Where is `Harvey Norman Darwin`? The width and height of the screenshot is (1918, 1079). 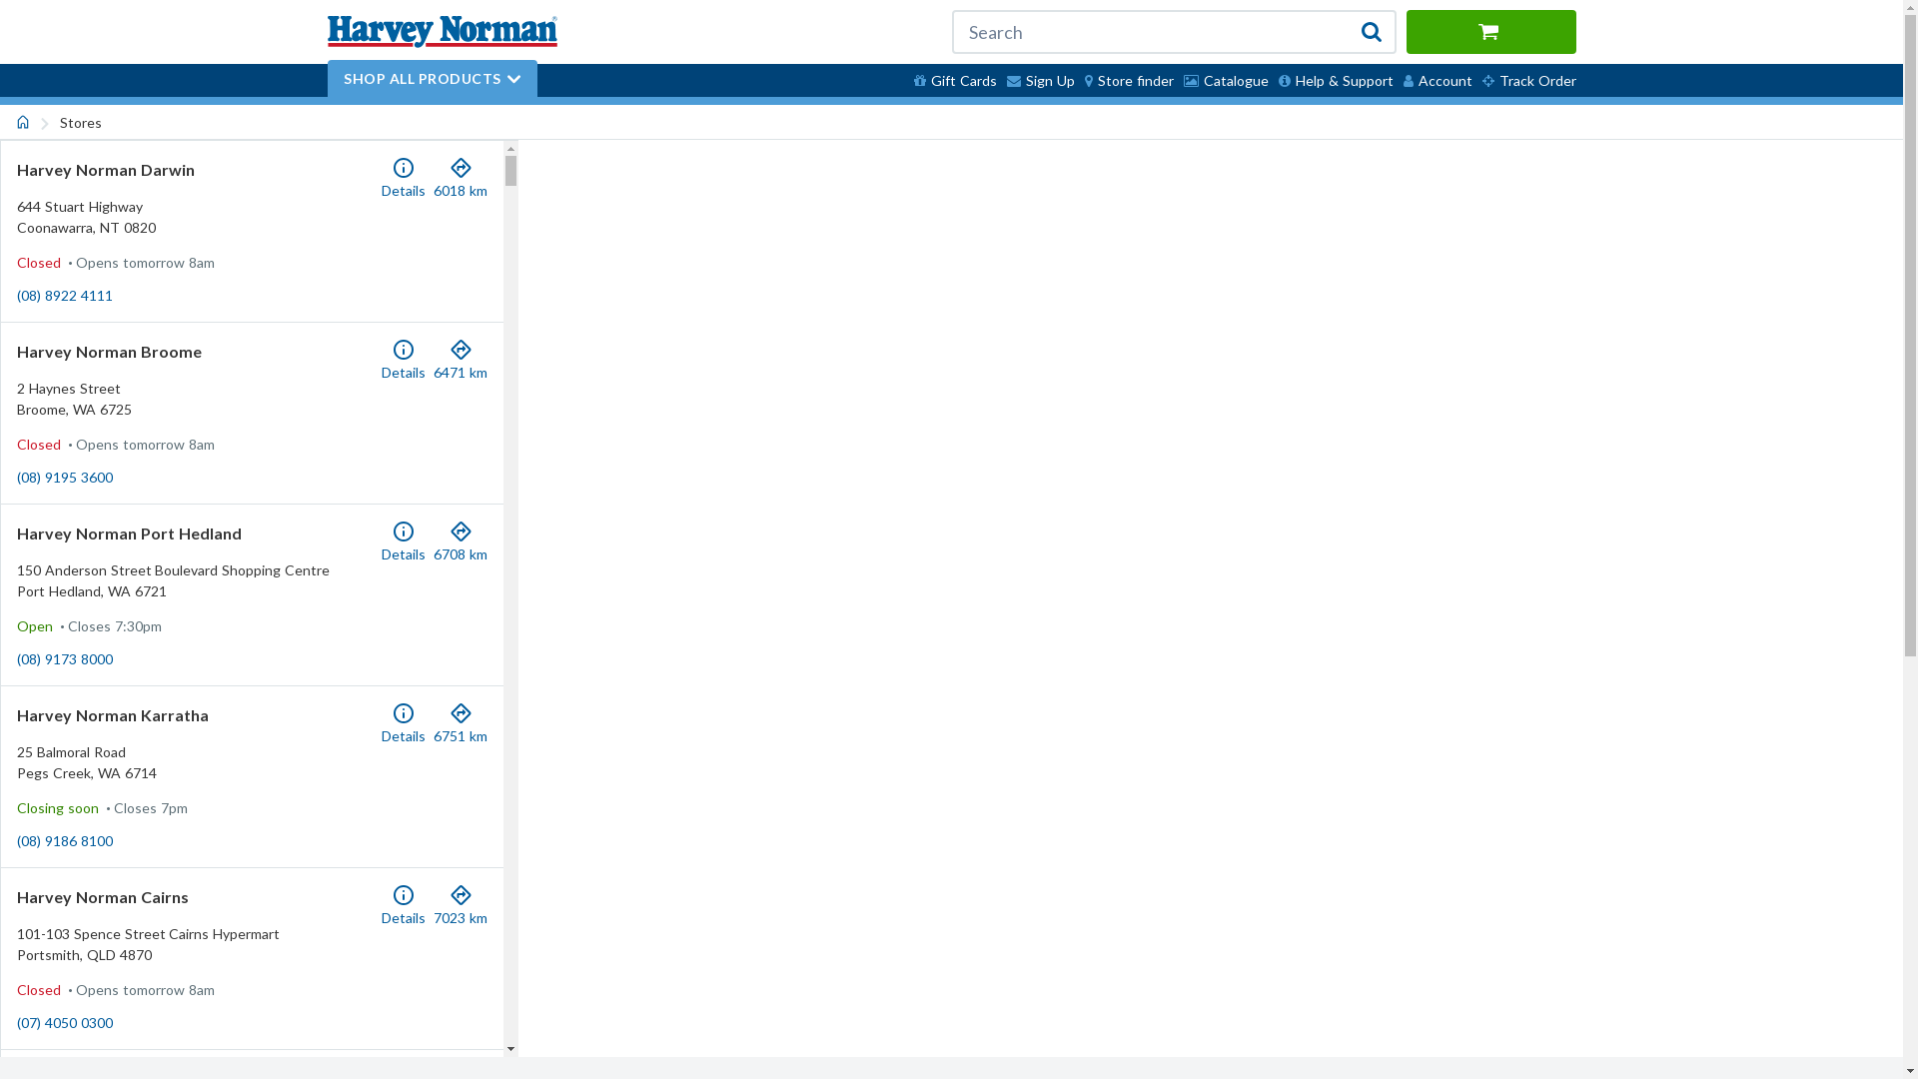
Harvey Norman Darwin is located at coordinates (106, 170).